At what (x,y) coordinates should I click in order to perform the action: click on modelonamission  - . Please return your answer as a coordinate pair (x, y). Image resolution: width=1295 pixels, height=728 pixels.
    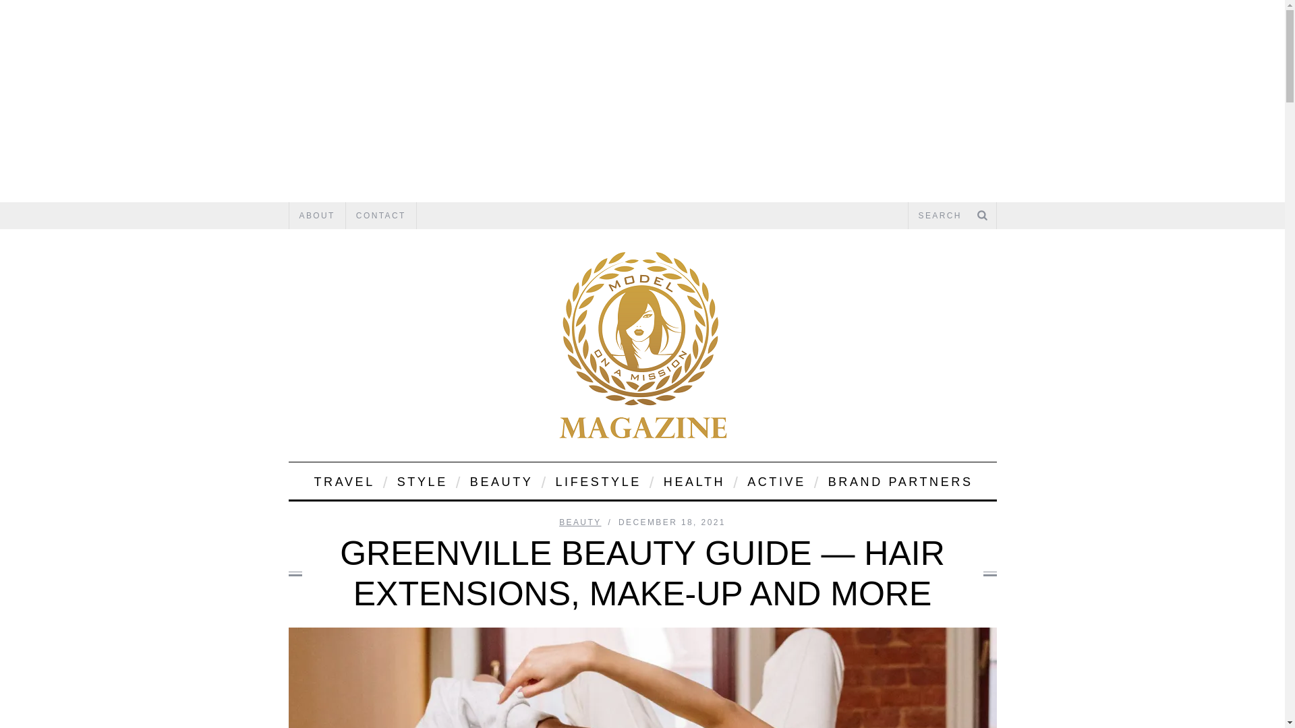
    Looking at the image, I should click on (642, 345).